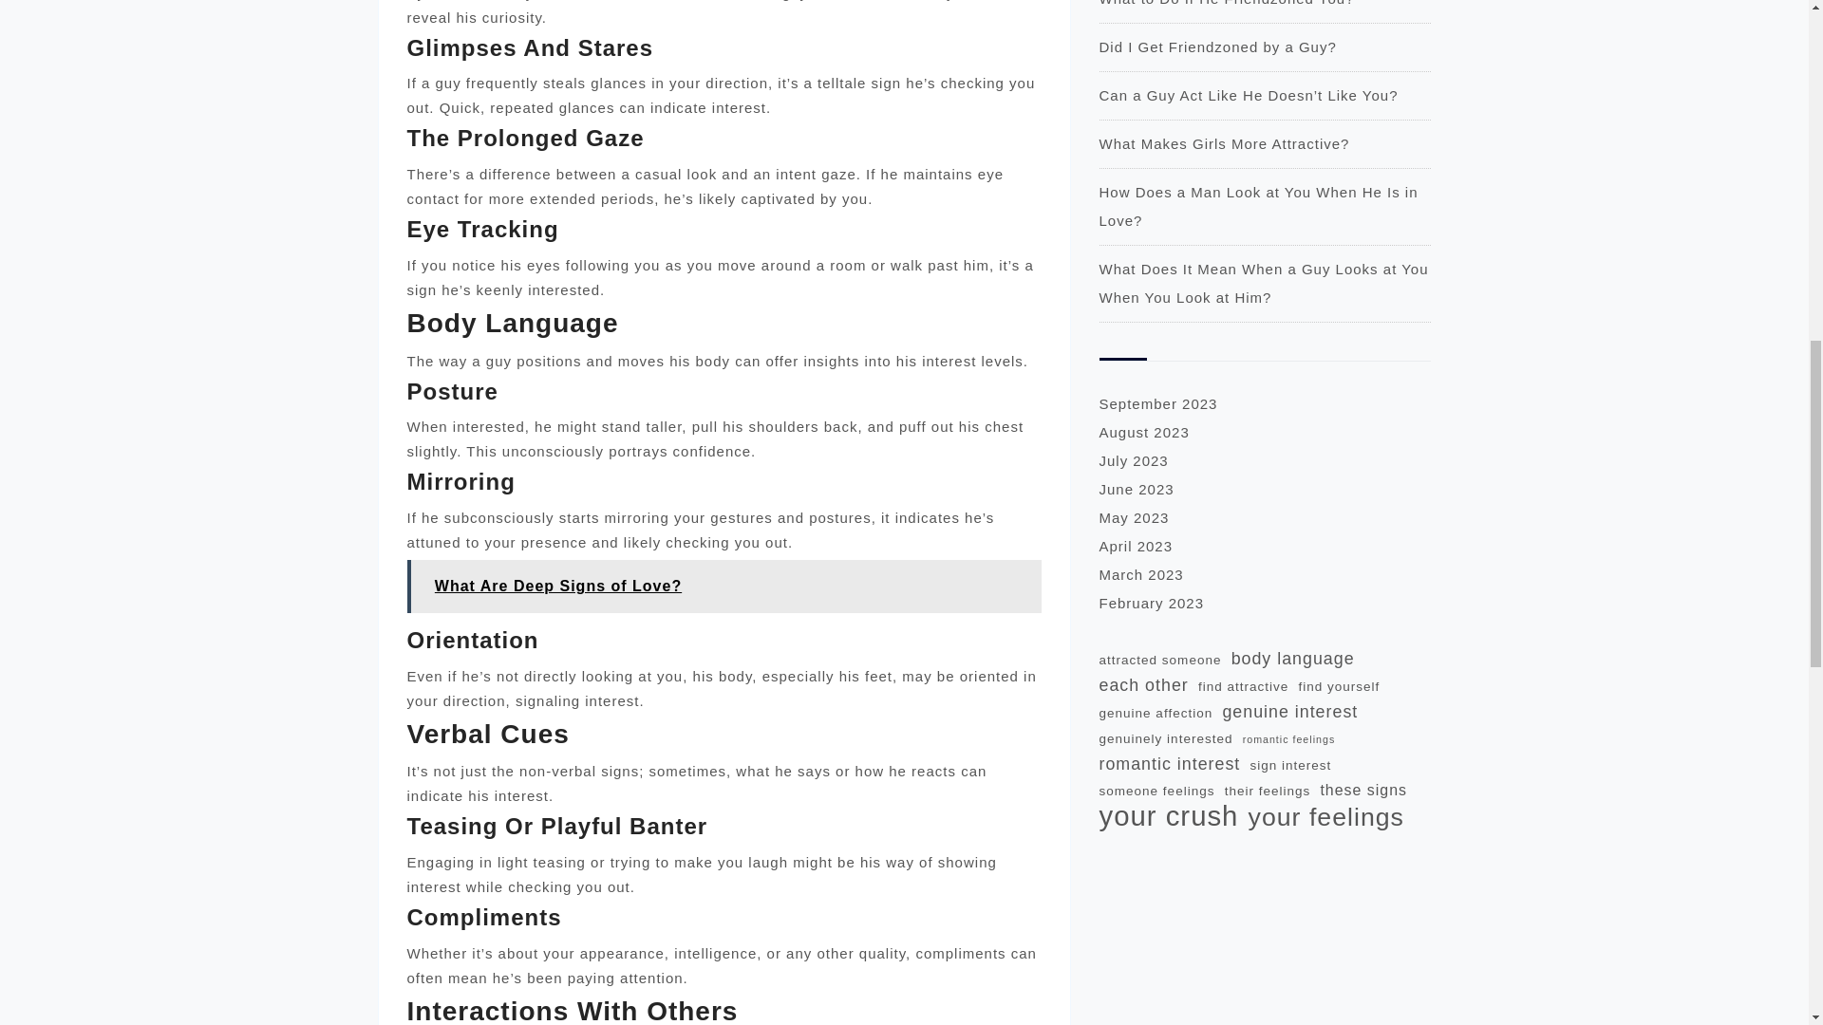 The width and height of the screenshot is (1823, 1025). What do you see at coordinates (1134, 517) in the screenshot?
I see `May 2023` at bounding box center [1134, 517].